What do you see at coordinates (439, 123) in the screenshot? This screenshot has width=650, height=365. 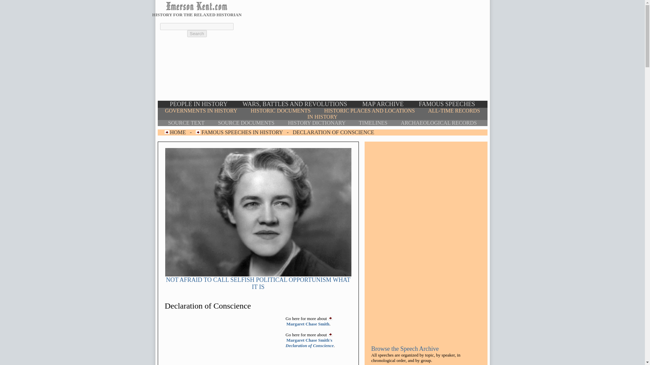 I see `ARCHAEOLOGICAL RECORDS` at bounding box center [439, 123].